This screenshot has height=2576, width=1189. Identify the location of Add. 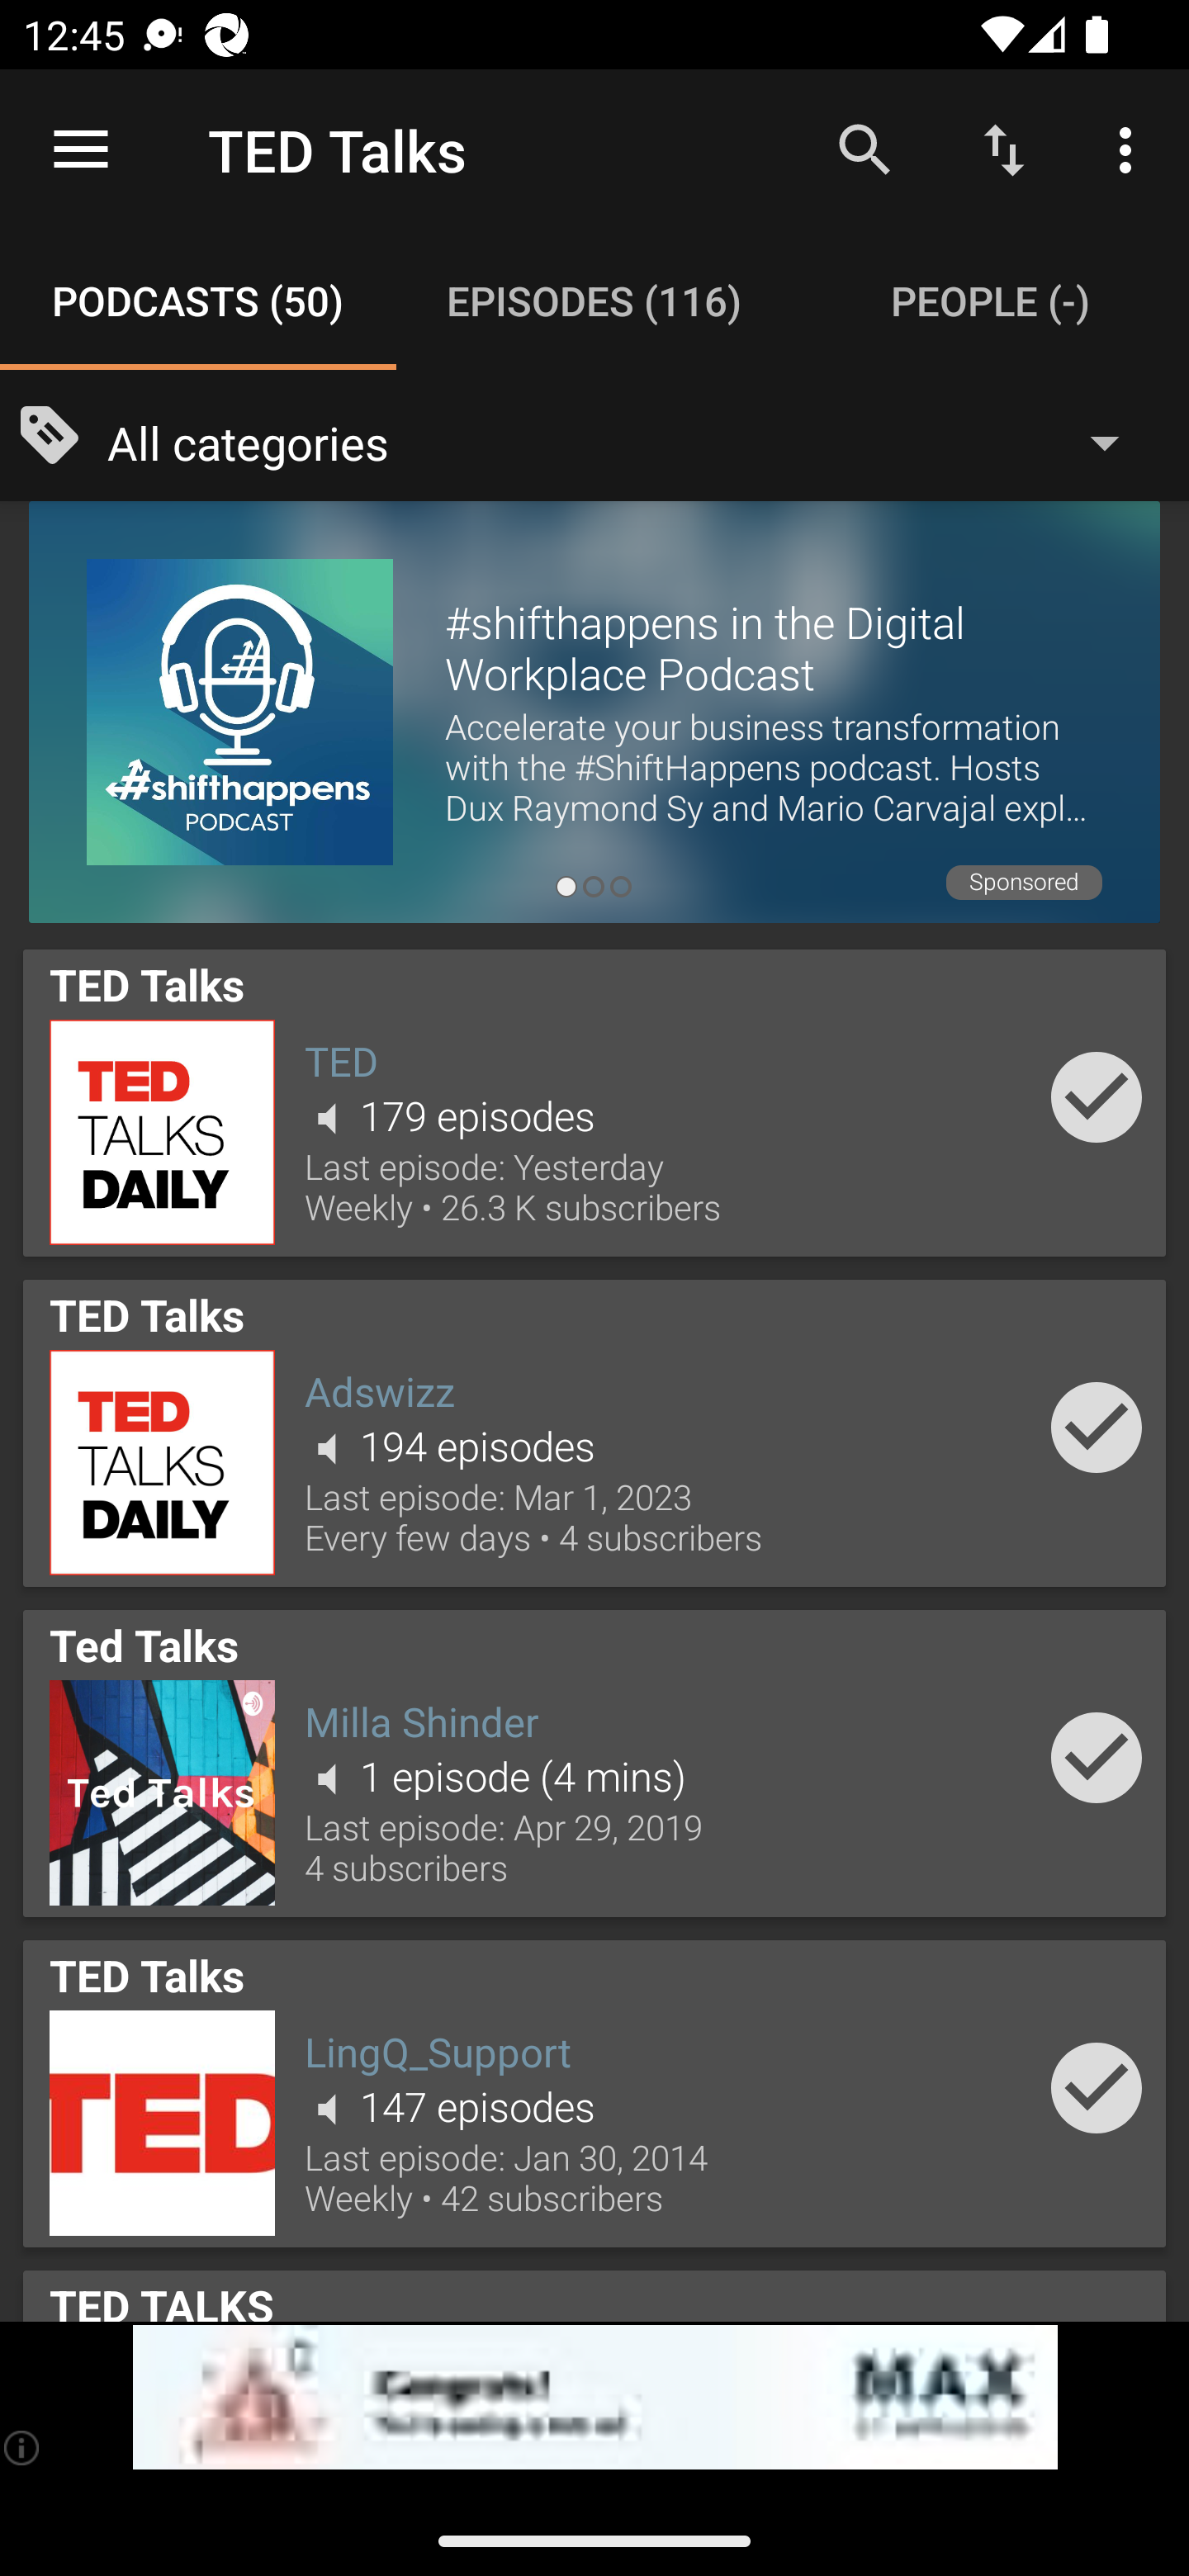
(1097, 1757).